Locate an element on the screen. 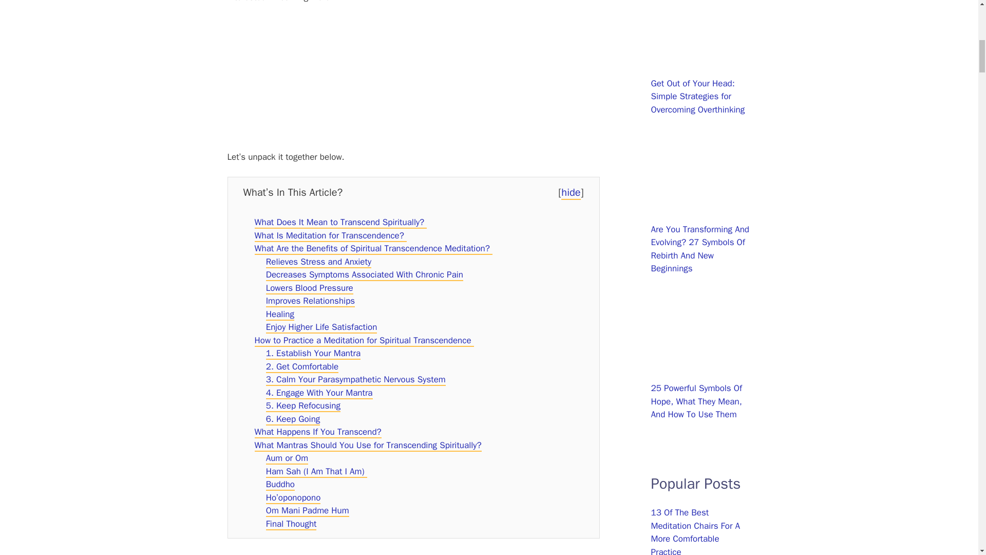  Aum or Om is located at coordinates (287, 458).